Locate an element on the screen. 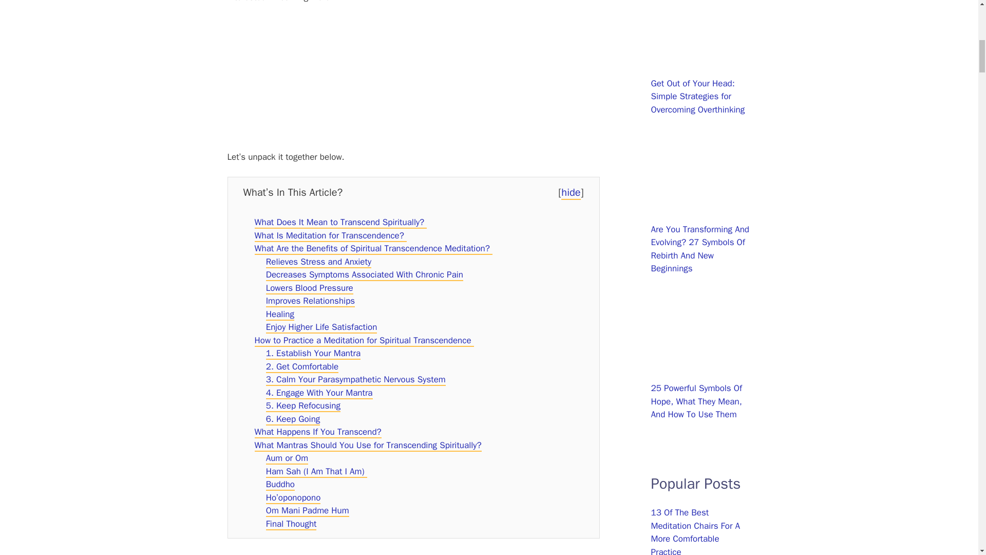  Aum or Om is located at coordinates (287, 458).